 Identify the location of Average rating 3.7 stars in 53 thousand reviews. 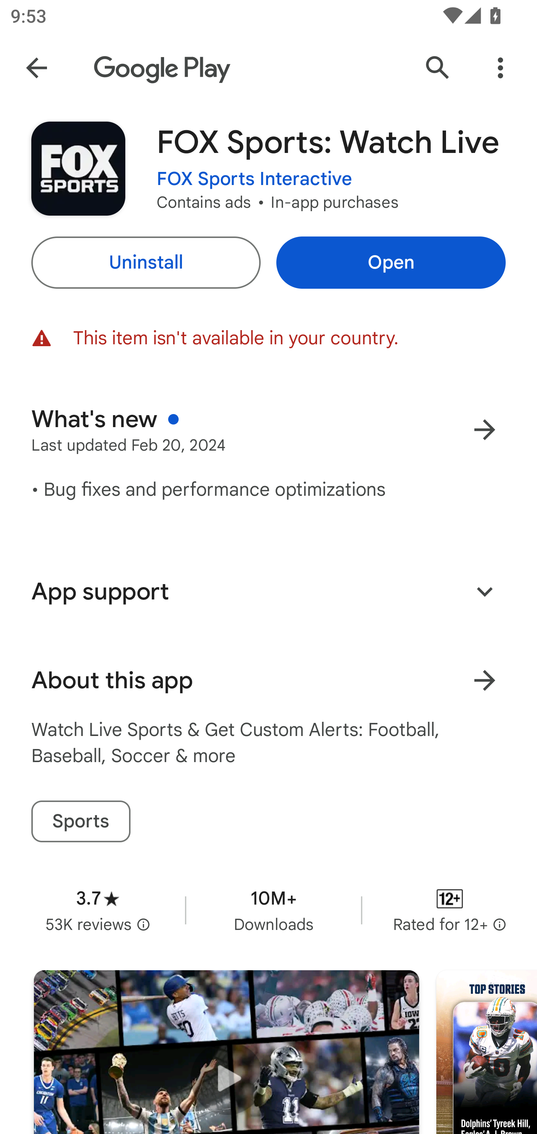
(98, 910).